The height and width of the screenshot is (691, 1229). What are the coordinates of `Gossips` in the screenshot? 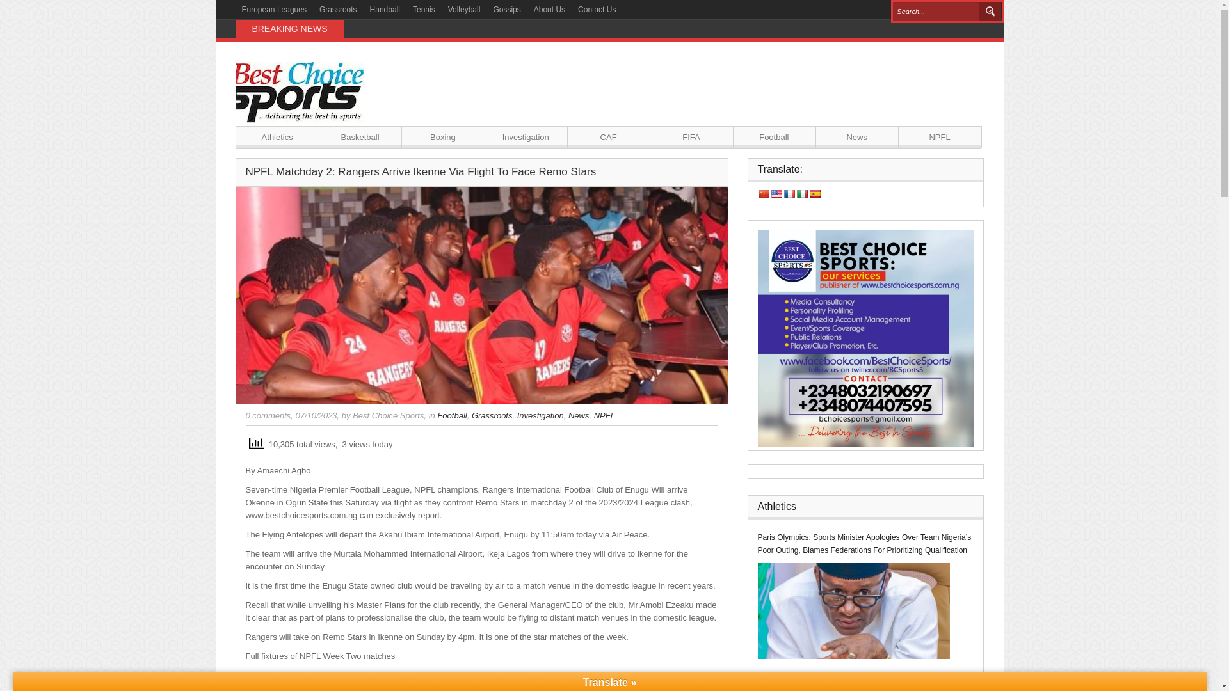 It's located at (507, 10).